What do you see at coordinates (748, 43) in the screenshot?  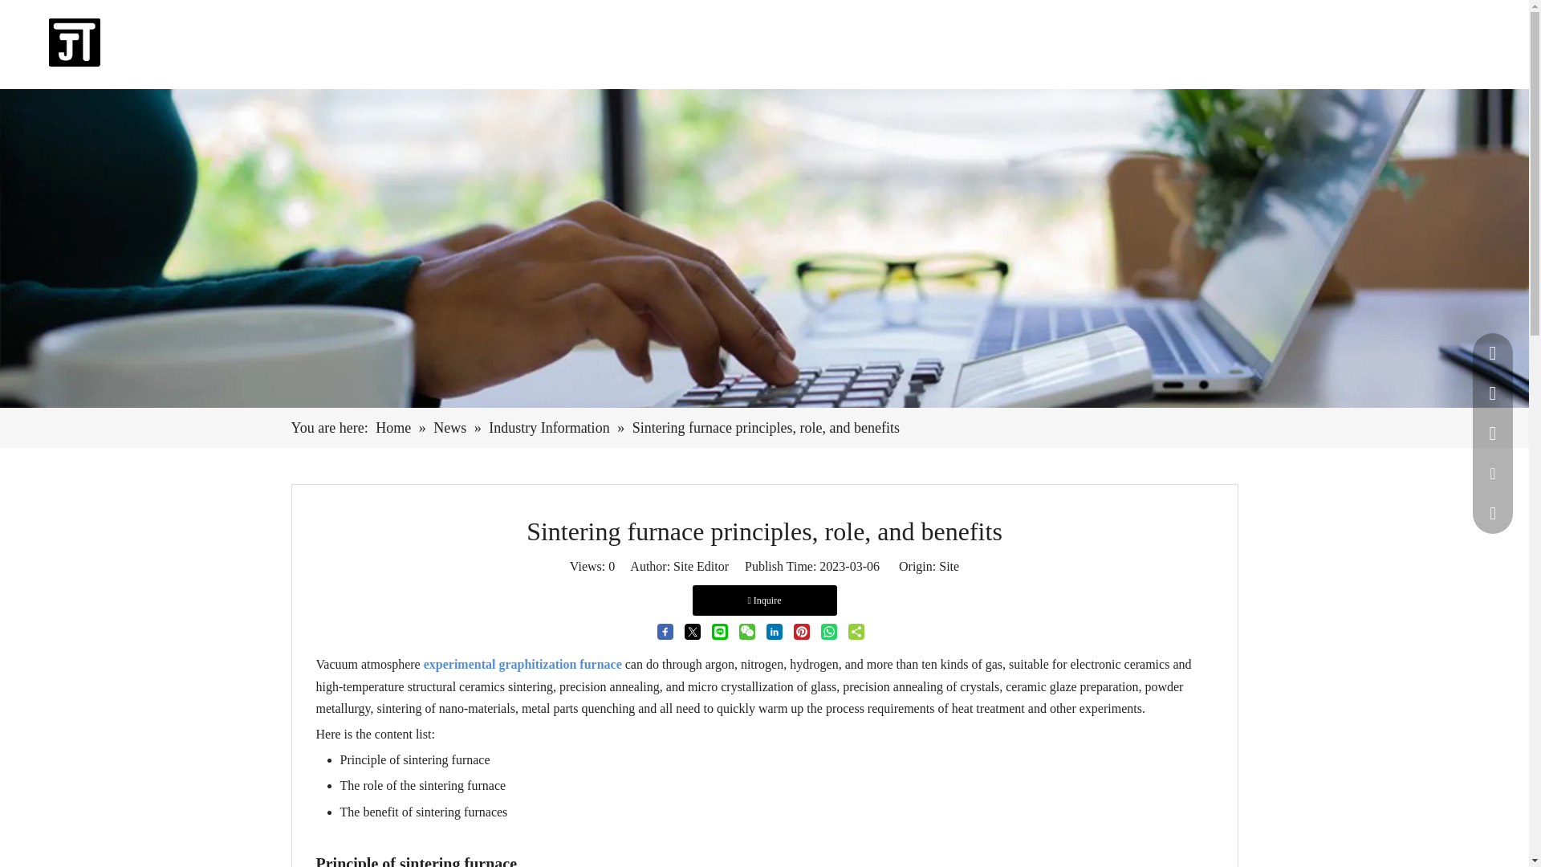 I see `About Us` at bounding box center [748, 43].